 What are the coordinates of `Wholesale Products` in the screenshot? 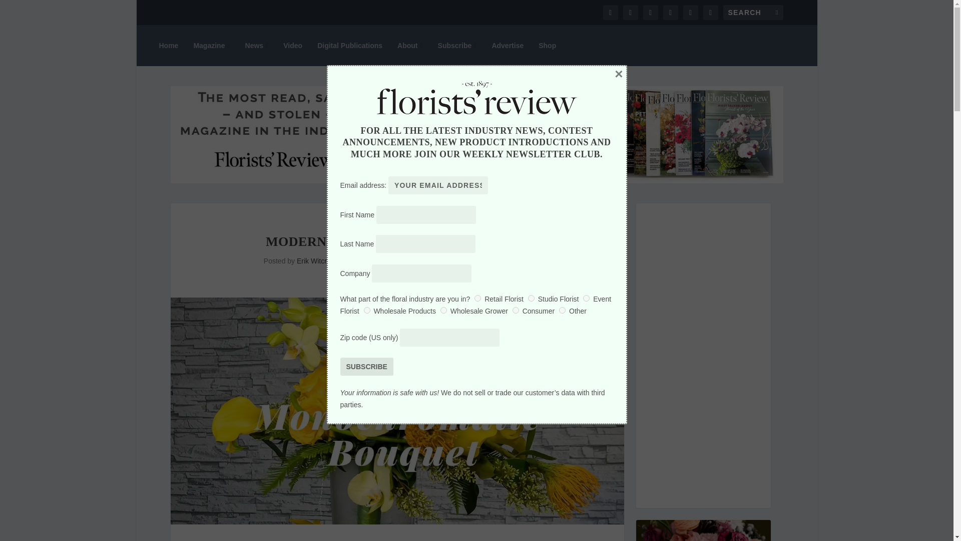 It's located at (367, 311).